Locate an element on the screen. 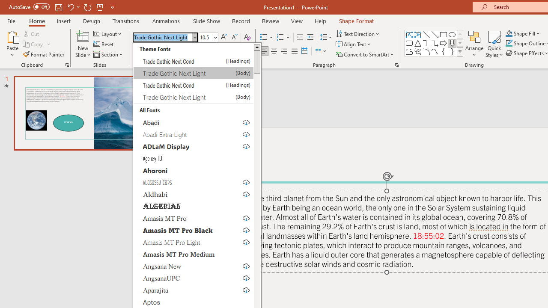  Design is located at coordinates (92, 21).